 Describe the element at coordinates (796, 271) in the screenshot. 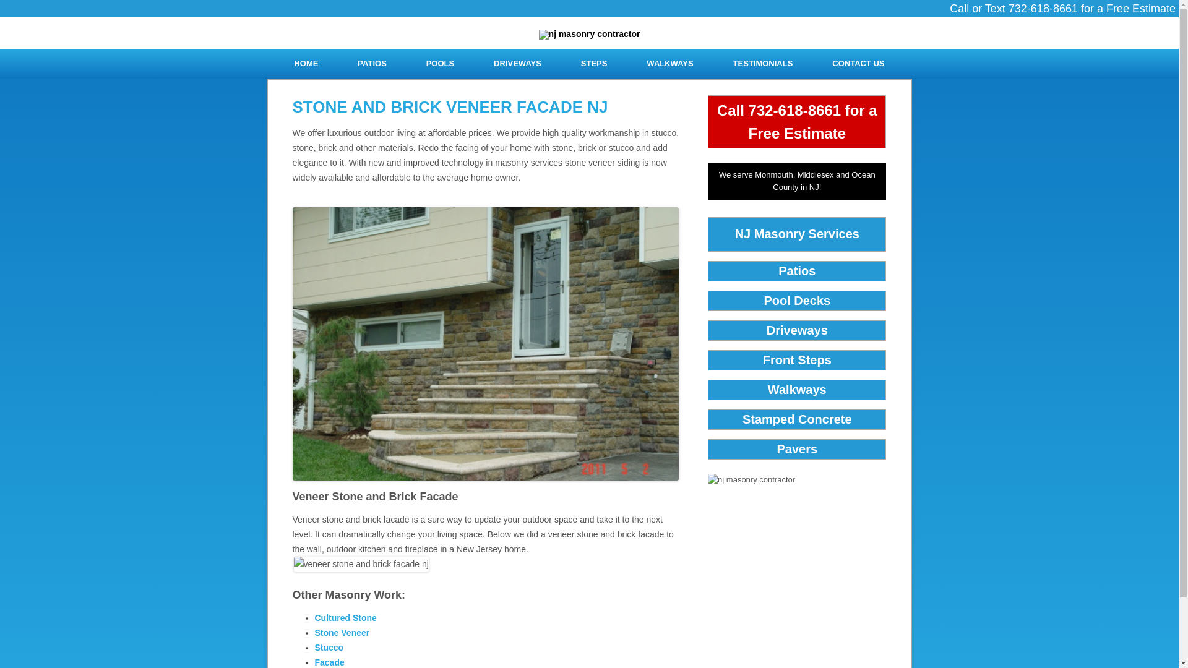

I see `Patios` at that location.